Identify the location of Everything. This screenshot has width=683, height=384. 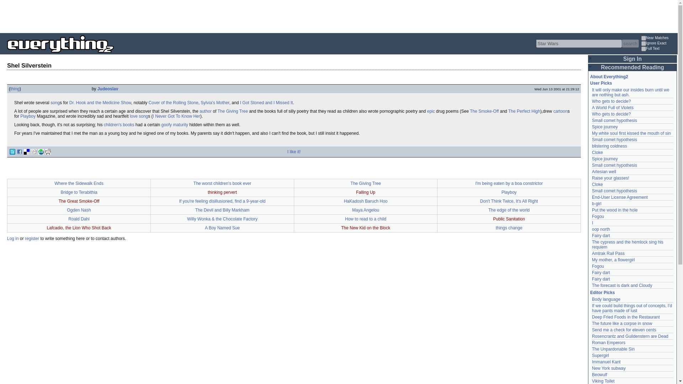
(114, 55).